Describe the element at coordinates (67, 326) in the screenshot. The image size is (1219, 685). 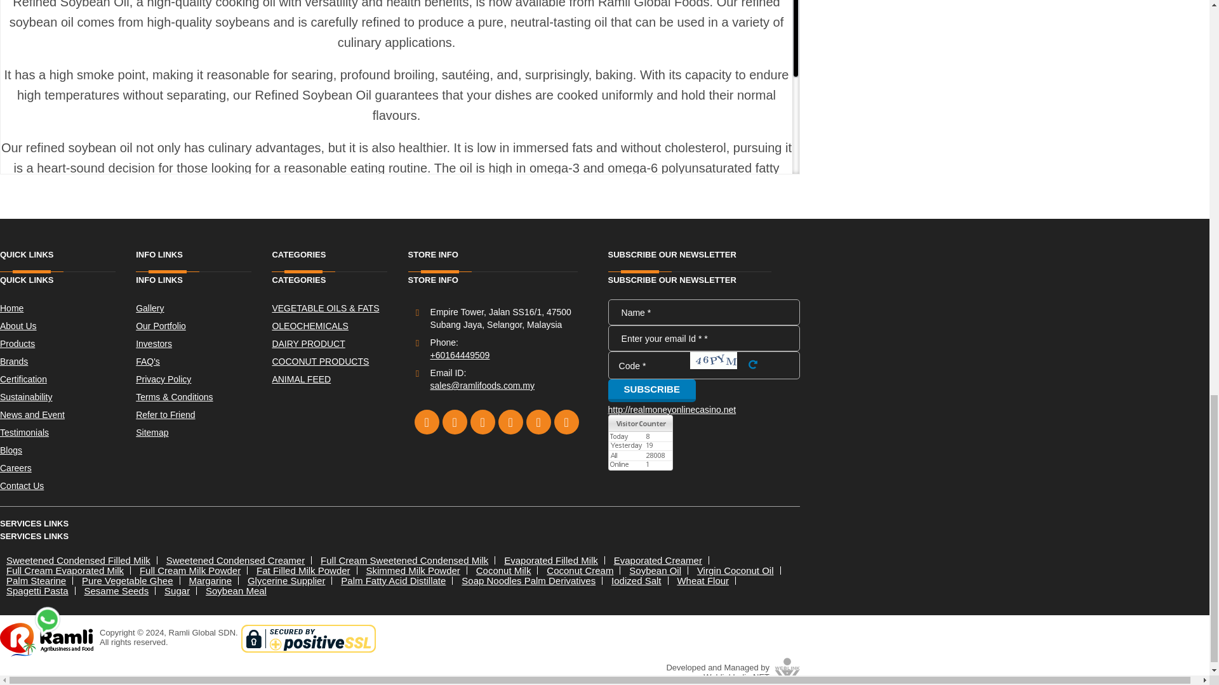
I see `About Us` at that location.